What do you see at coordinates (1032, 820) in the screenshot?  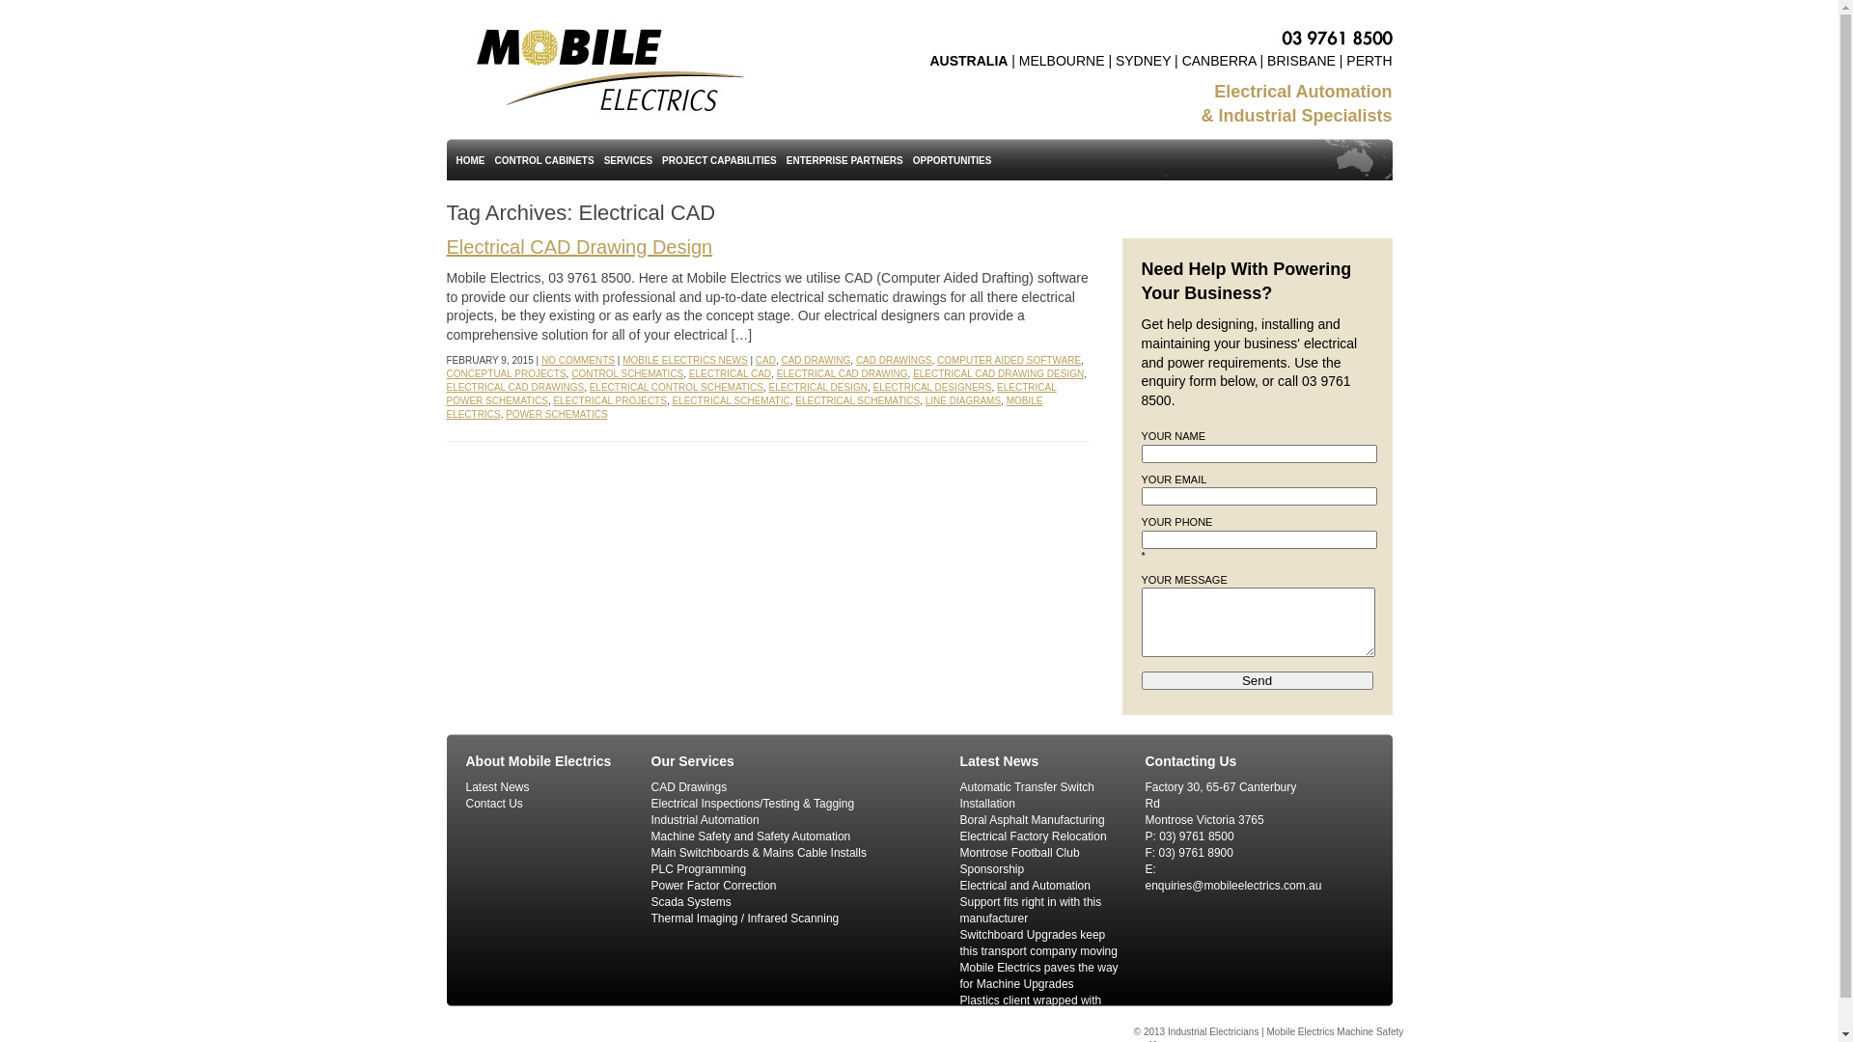 I see `Boral Asphalt Manufacturing` at bounding box center [1032, 820].